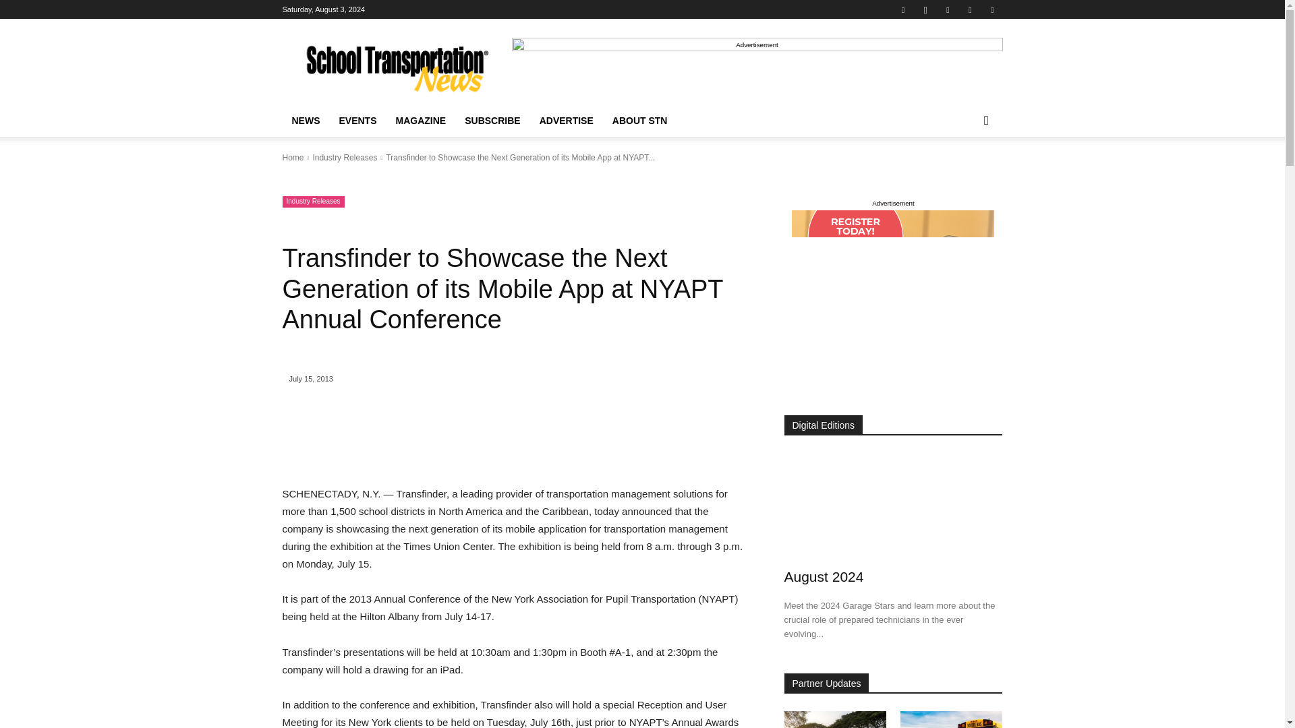  Describe the element at coordinates (970, 9) in the screenshot. I see `Twitter` at that location.